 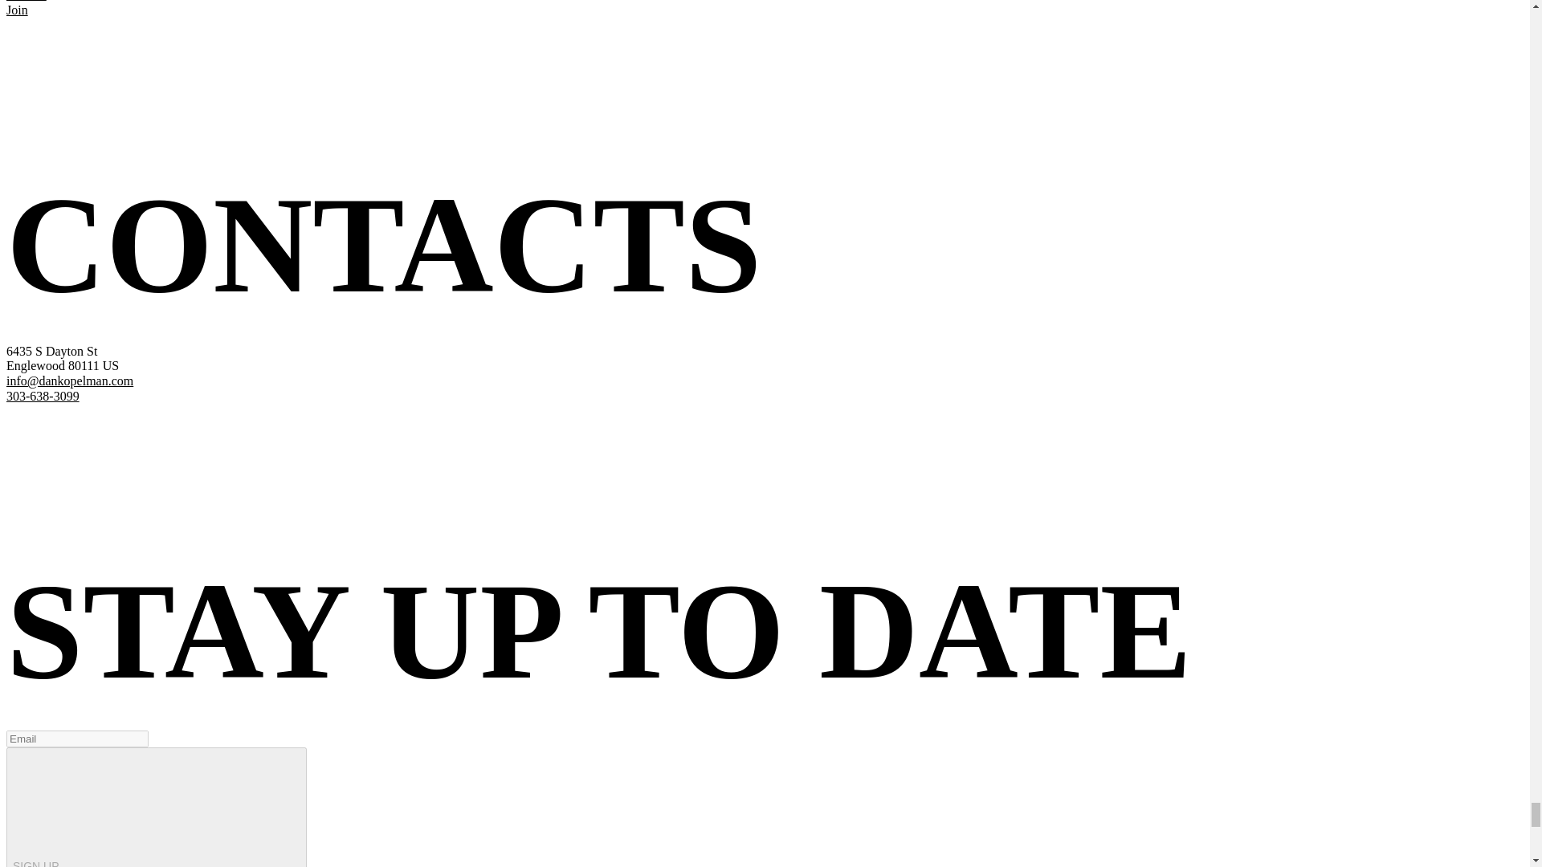 I want to click on Join, so click(x=16, y=10).